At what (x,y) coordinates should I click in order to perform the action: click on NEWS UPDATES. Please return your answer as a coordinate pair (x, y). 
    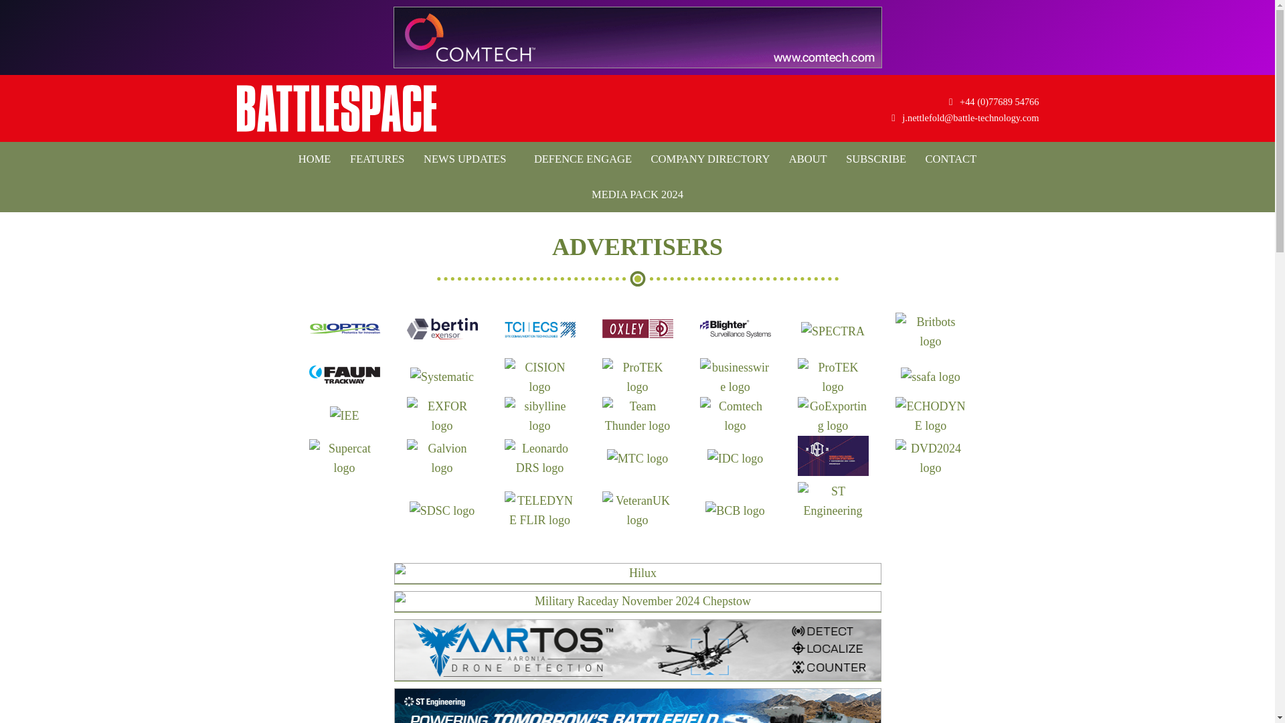
    Looking at the image, I should click on (464, 159).